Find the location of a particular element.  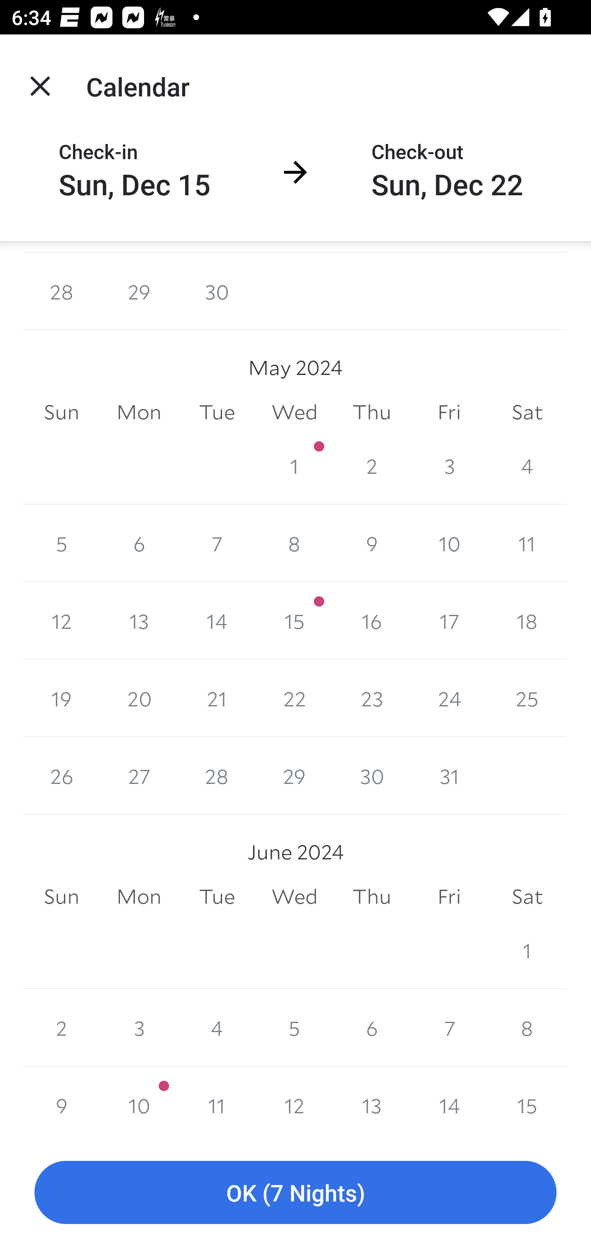

Thu is located at coordinates (372, 412).